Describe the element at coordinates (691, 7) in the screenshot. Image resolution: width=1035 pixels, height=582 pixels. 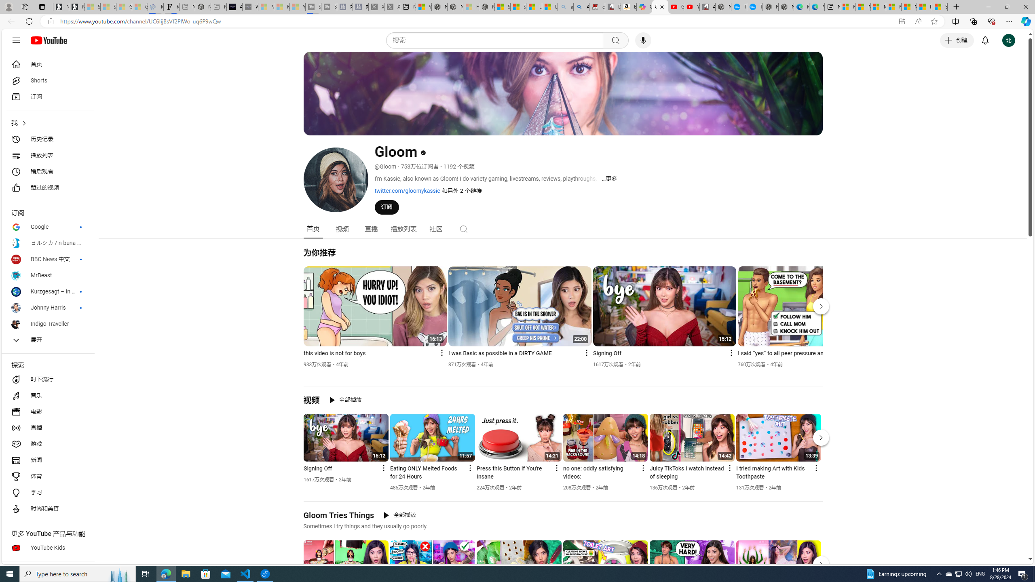
I see `YouTube Kids - An App Created for Kids to Explore Content` at that location.